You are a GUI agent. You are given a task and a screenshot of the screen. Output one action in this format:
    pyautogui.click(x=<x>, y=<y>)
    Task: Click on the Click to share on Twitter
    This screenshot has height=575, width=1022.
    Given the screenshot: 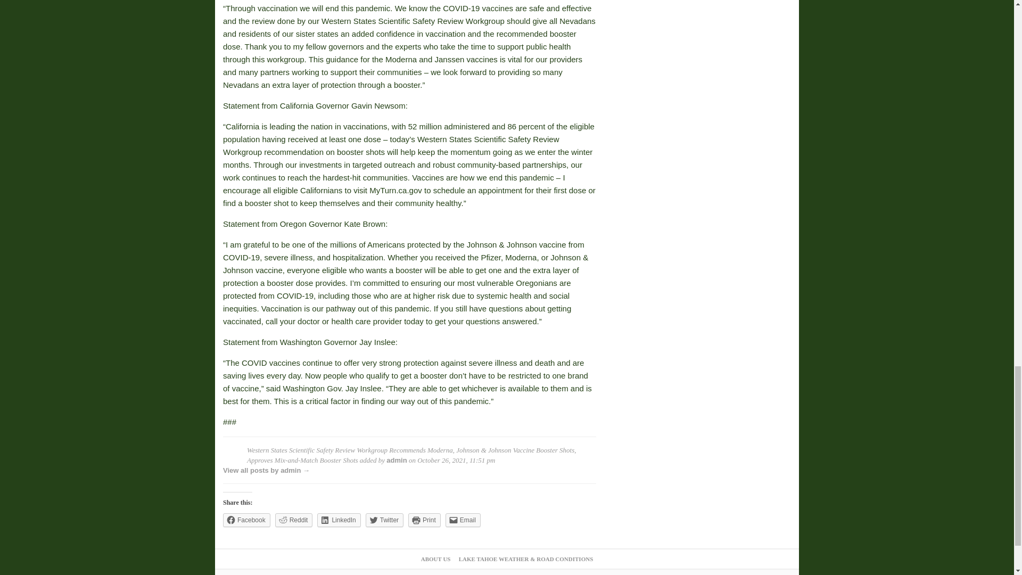 What is the action you would take?
    pyautogui.click(x=384, y=520)
    